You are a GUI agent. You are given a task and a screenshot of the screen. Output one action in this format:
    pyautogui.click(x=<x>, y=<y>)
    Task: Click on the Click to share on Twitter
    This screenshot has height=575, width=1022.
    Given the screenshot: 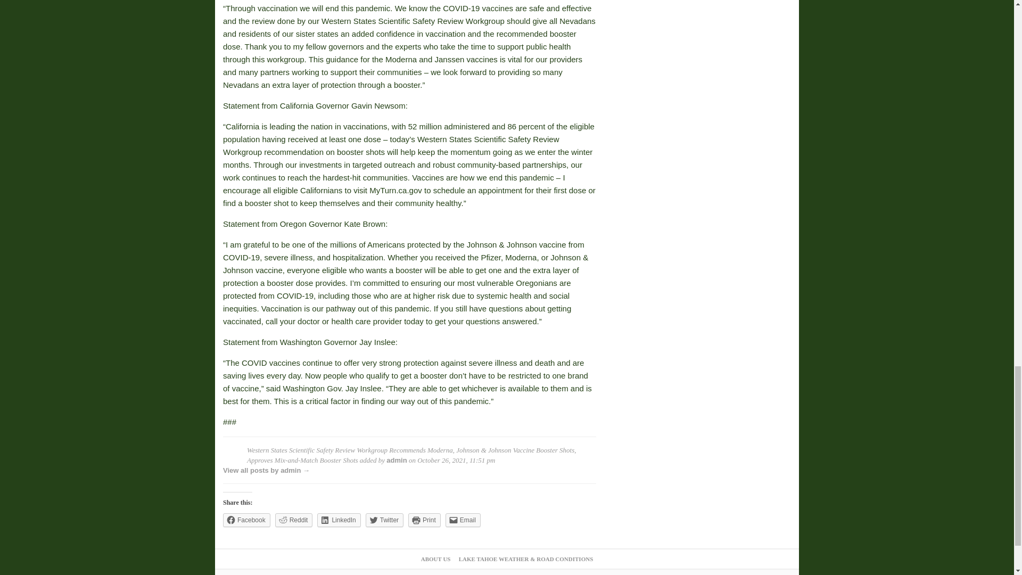 What is the action you would take?
    pyautogui.click(x=384, y=520)
    